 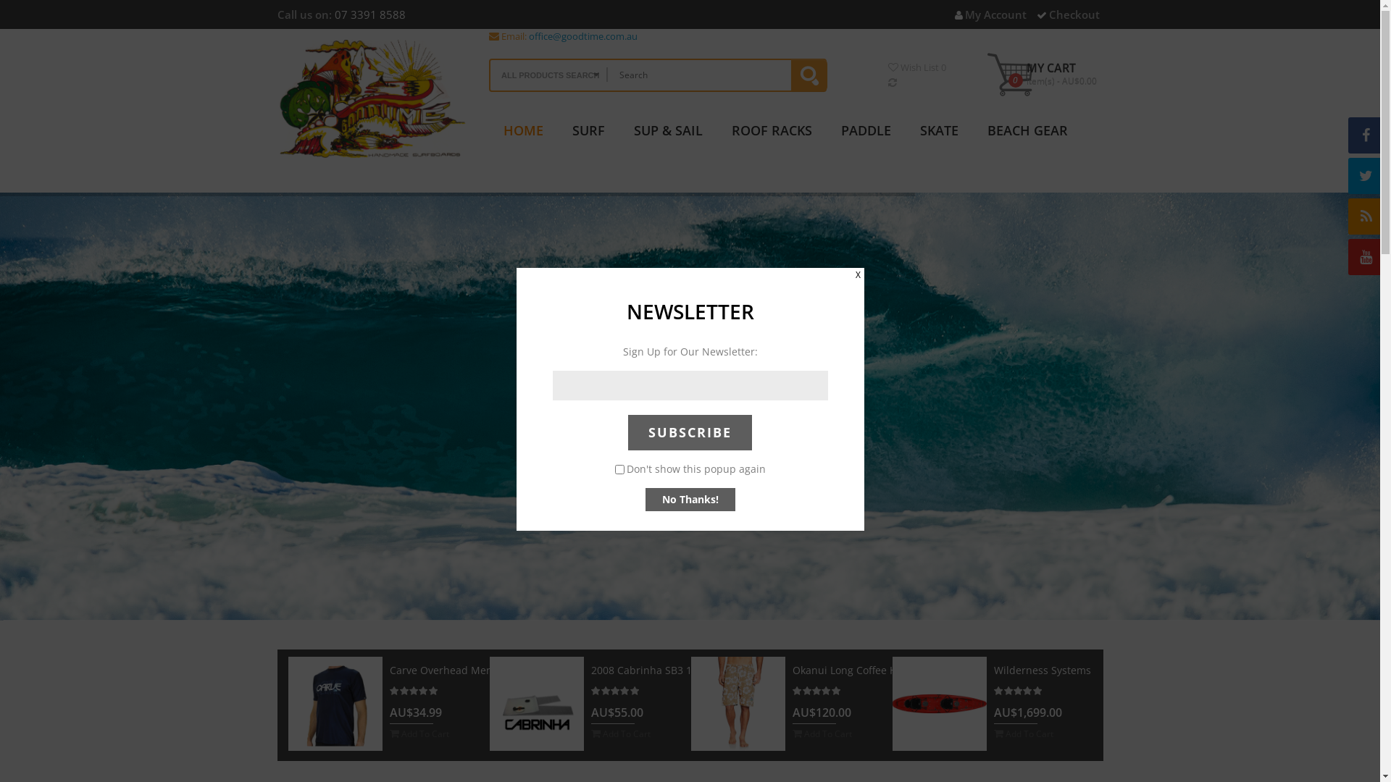 I want to click on Wilderness Systems Tarpon 135T SOT, so click(x=1085, y=670).